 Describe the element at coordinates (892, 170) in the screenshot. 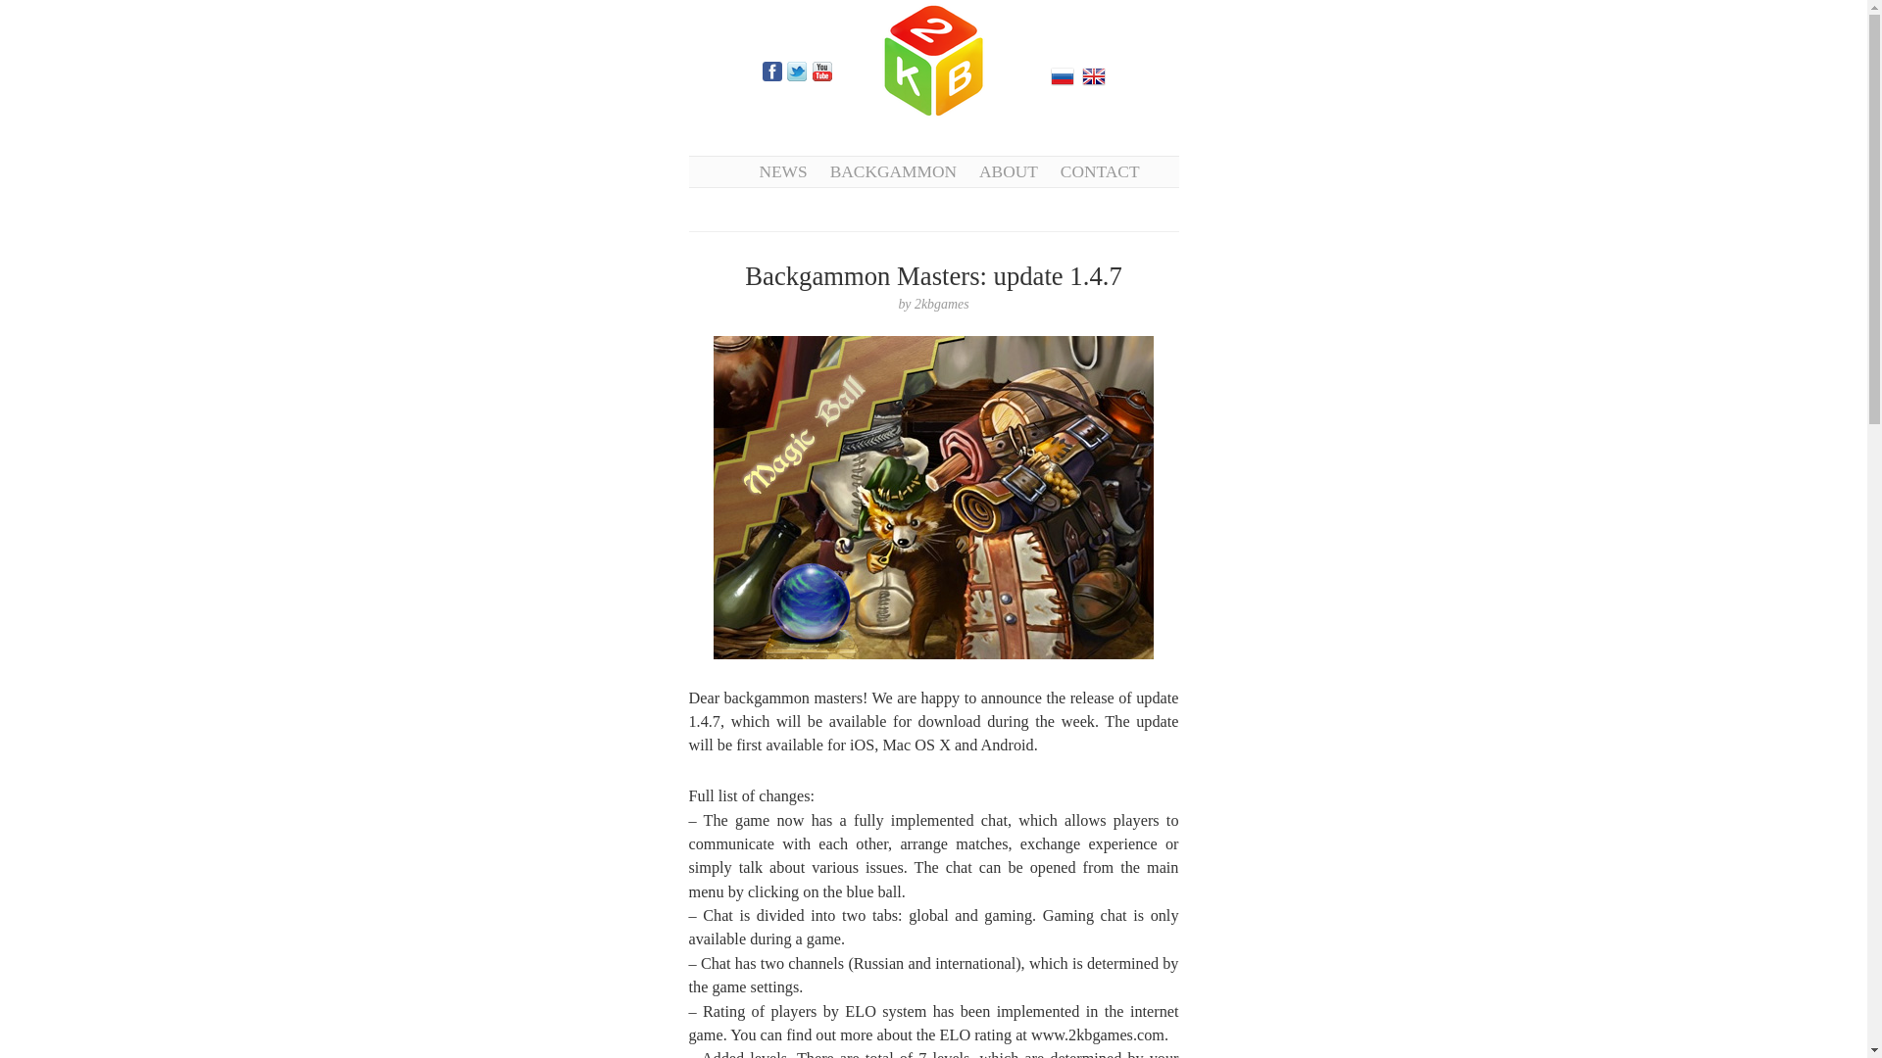

I see `BACKGAMMON` at that location.